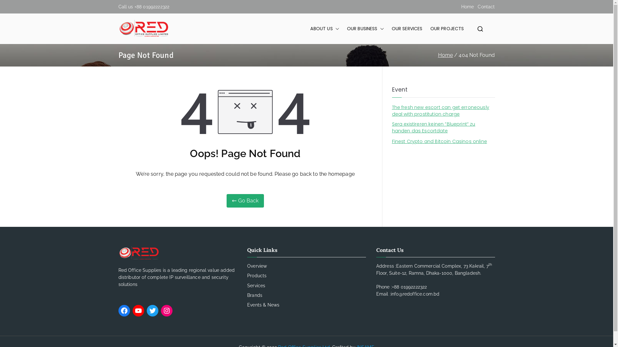  Describe the element at coordinates (468, 7) in the screenshot. I see `Home` at that location.